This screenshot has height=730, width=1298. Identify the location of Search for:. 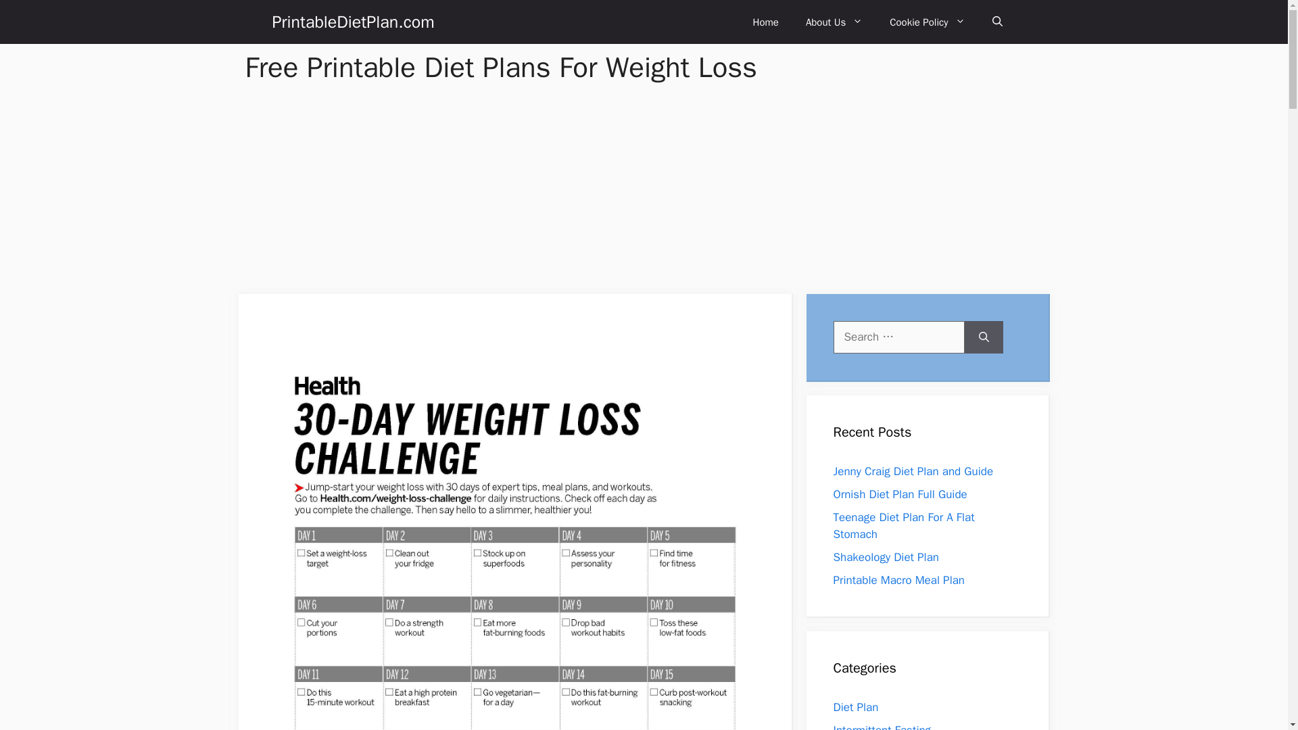
(898, 337).